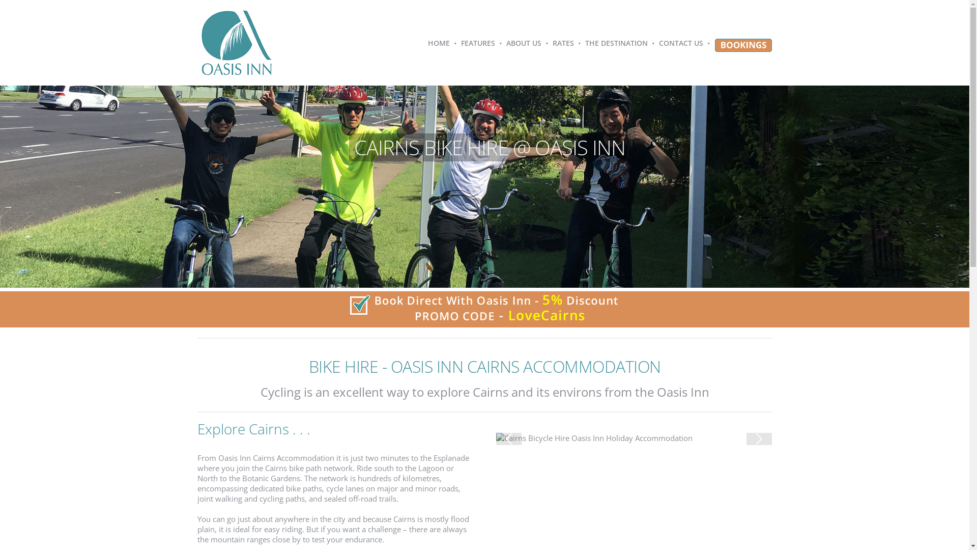 Image resolution: width=977 pixels, height=550 pixels. What do you see at coordinates (612, 285) in the screenshot?
I see `Oasis Inn` at bounding box center [612, 285].